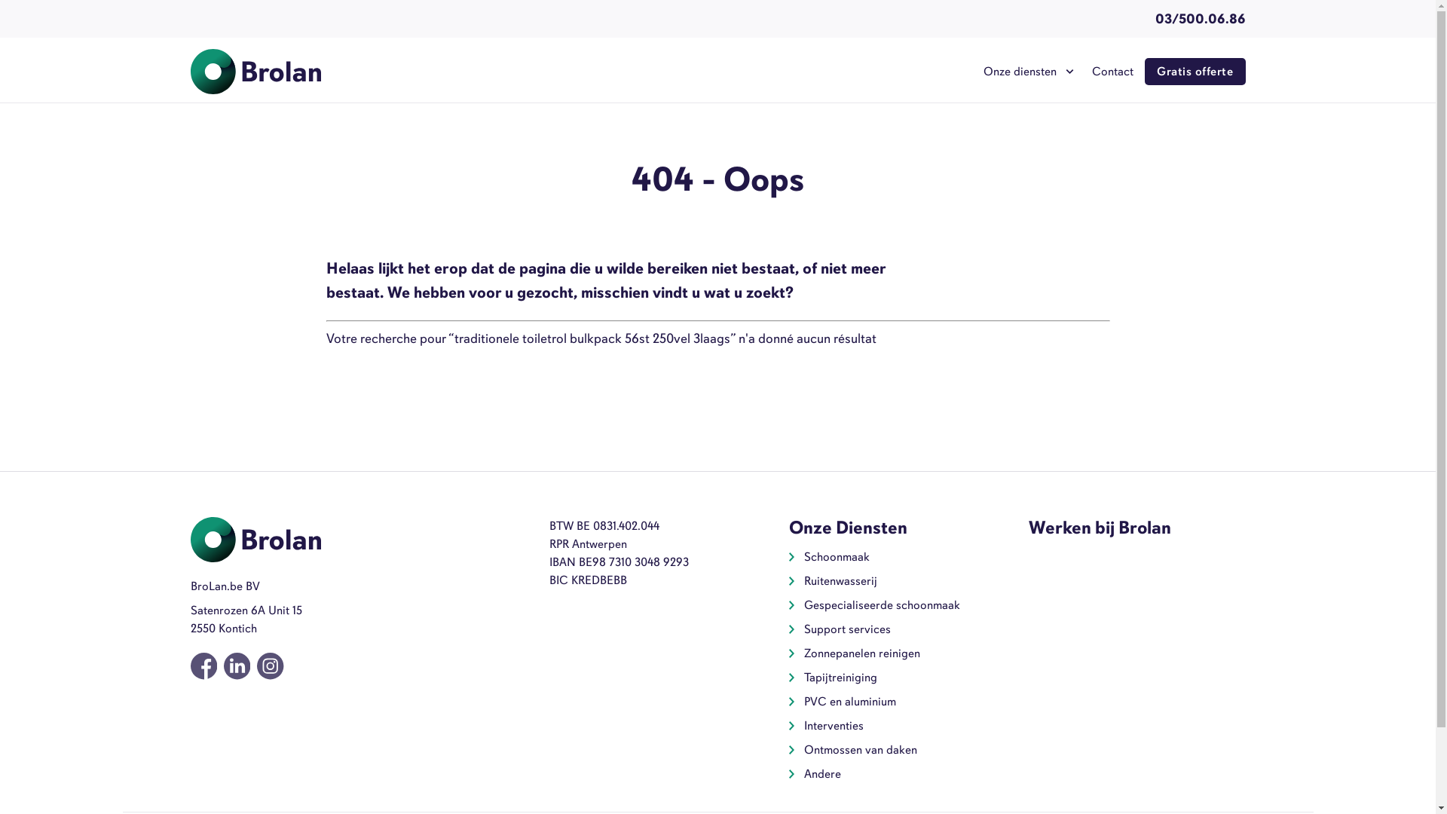  Describe the element at coordinates (862, 653) in the screenshot. I see `Zonnepanelen reinigen` at that location.